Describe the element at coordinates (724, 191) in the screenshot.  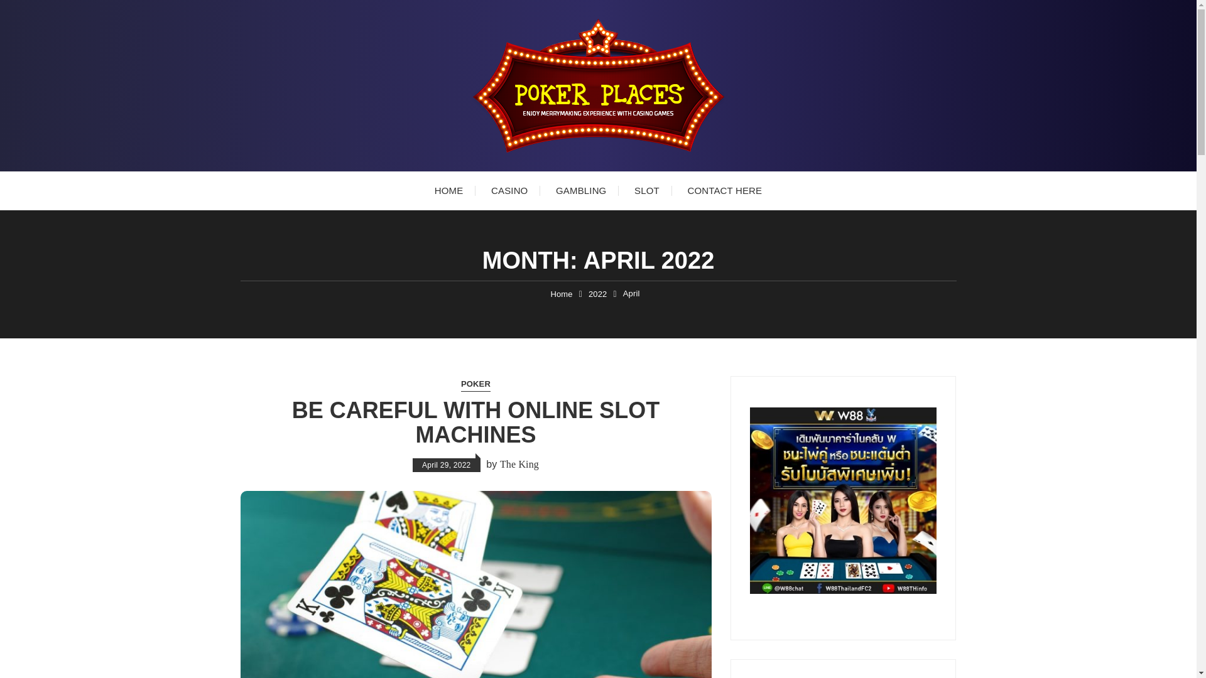
I see `CONTACT HERE` at that location.